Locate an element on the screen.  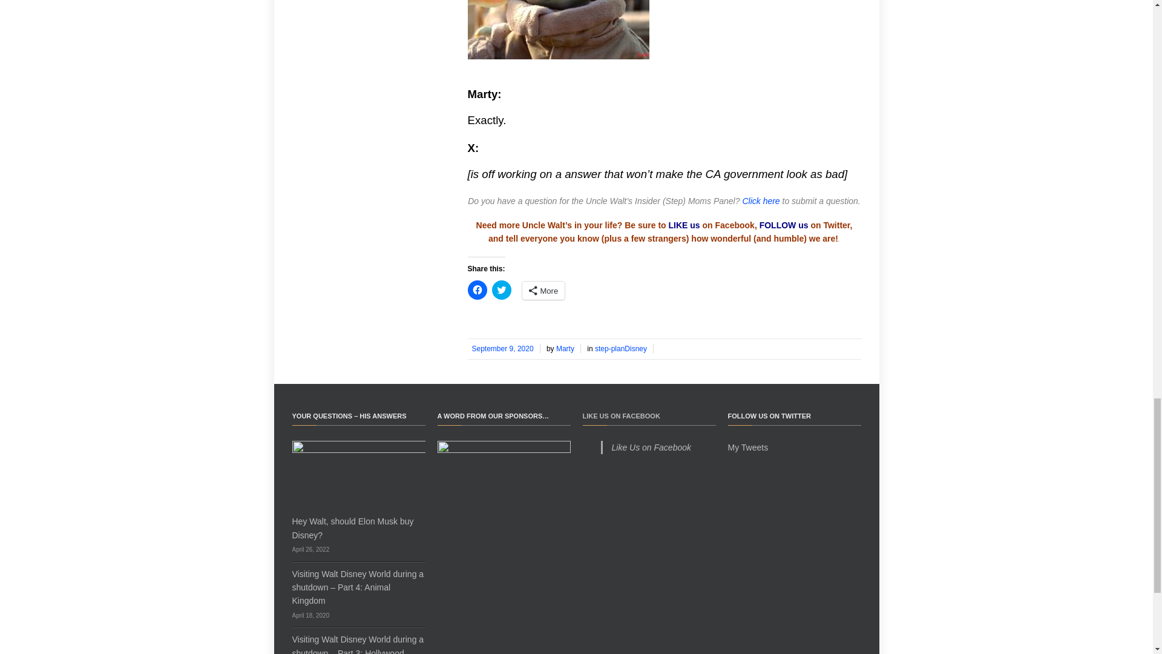
Click here is located at coordinates (761, 201).